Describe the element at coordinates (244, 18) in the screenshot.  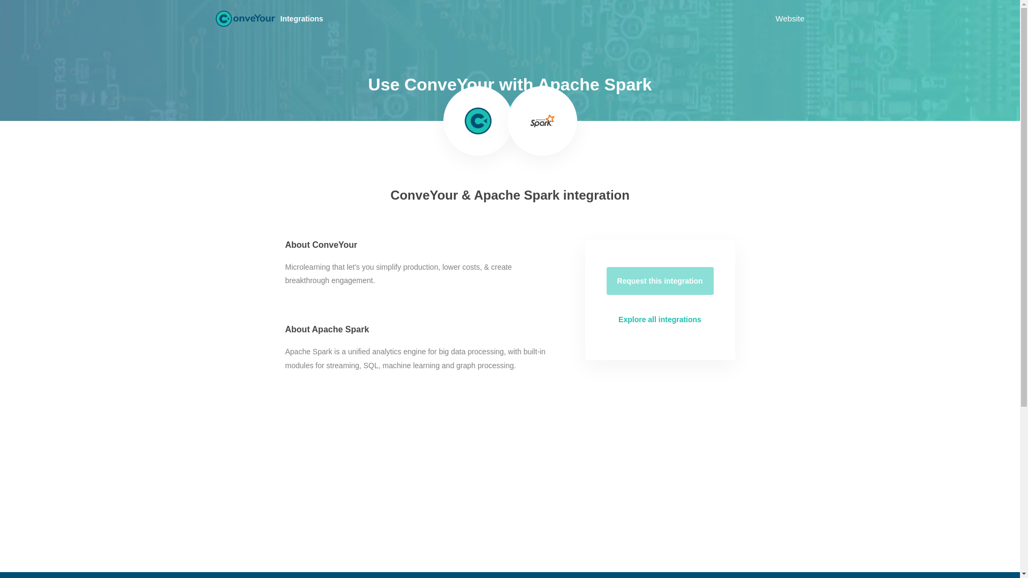
I see `ConveYour` at that location.